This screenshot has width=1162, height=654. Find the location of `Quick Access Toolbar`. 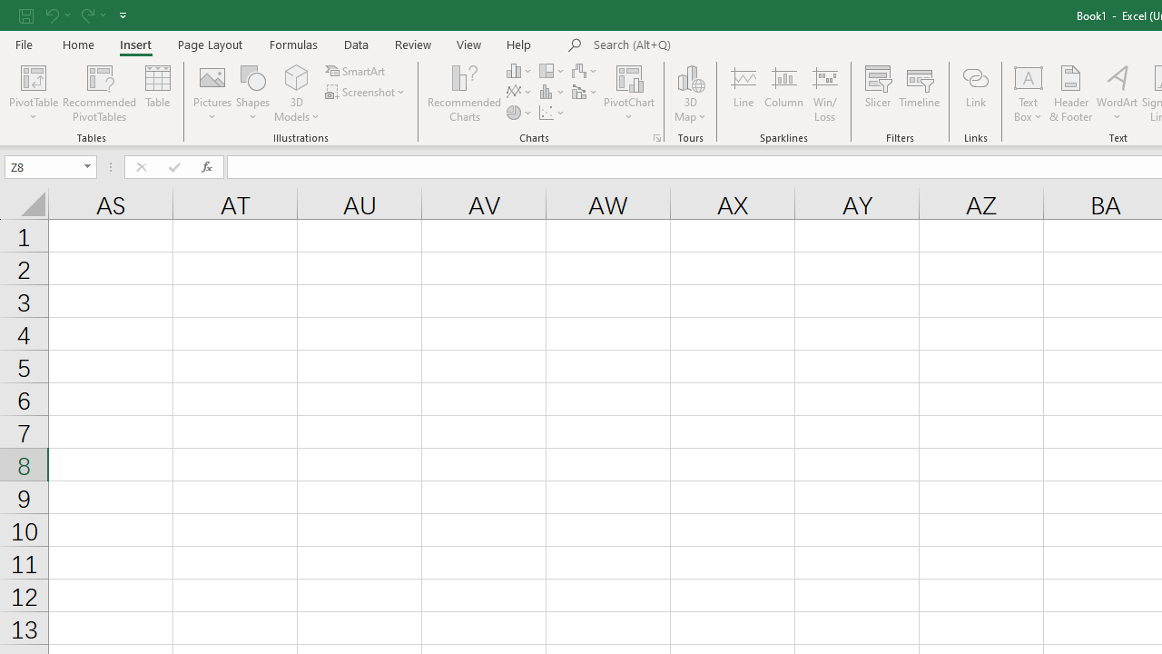

Quick Access Toolbar is located at coordinates (74, 15).